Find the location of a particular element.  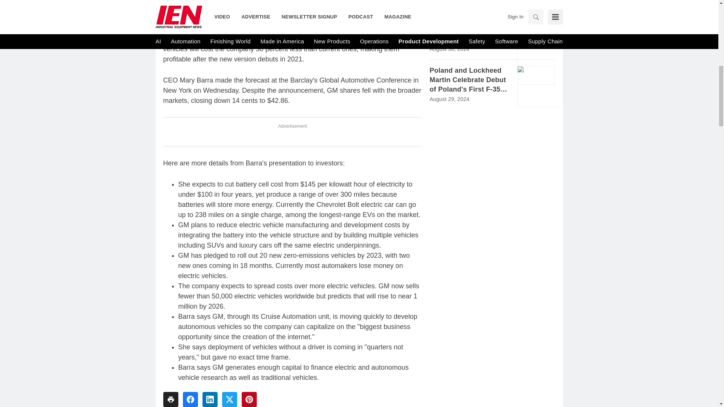

Share To pinterest is located at coordinates (248, 399).